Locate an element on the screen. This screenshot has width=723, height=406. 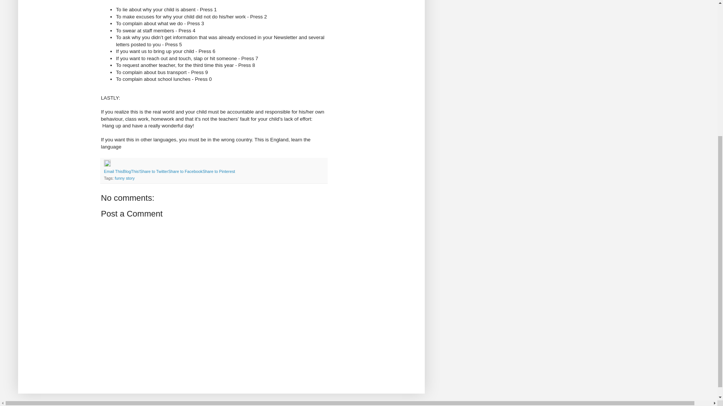
BlogThis! is located at coordinates (131, 171).